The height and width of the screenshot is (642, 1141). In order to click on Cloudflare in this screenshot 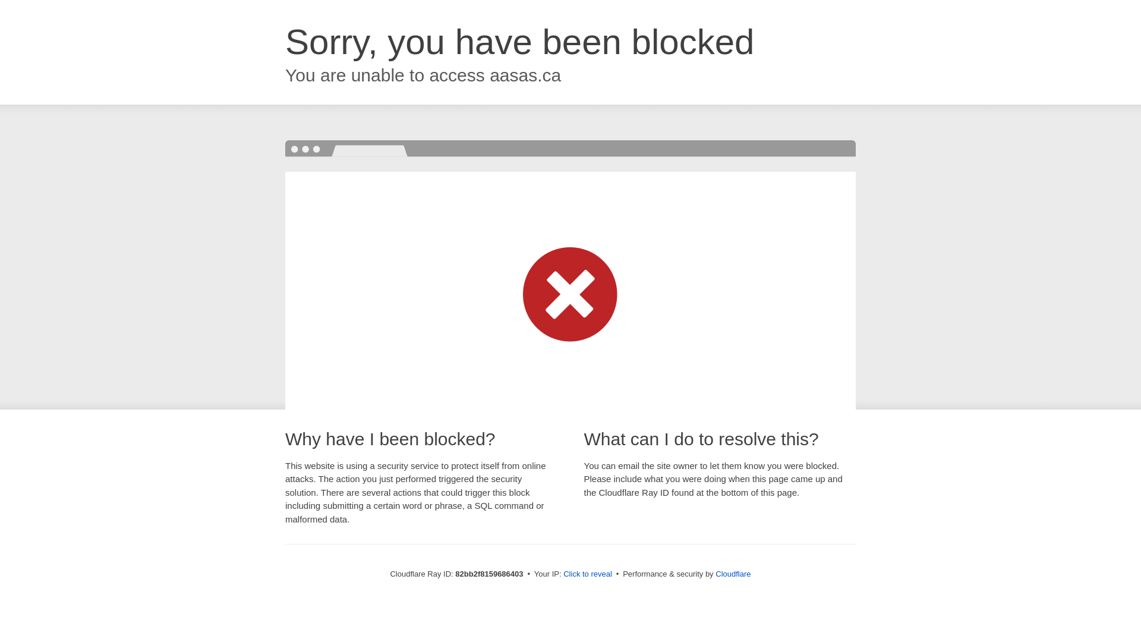, I will do `click(733, 574)`.